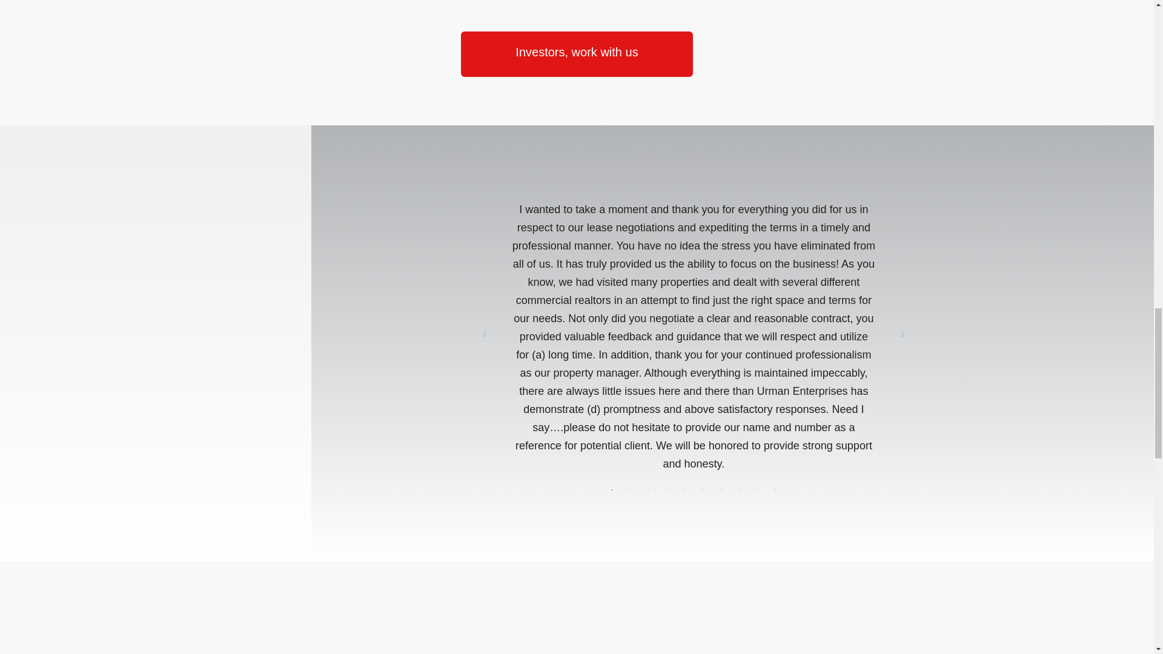  Describe the element at coordinates (648, 489) in the screenshot. I see `3` at that location.